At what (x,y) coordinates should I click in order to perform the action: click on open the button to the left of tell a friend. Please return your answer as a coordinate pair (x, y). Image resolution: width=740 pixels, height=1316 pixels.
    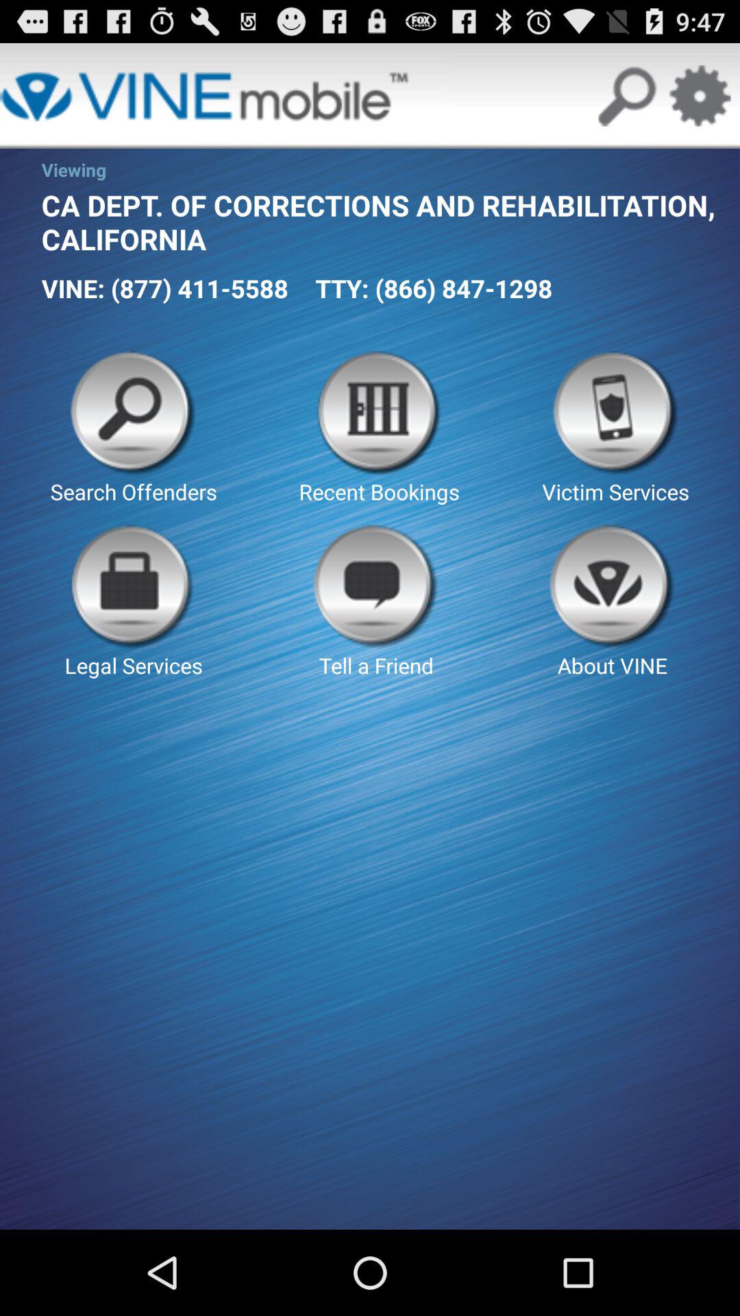
    Looking at the image, I should click on (133, 602).